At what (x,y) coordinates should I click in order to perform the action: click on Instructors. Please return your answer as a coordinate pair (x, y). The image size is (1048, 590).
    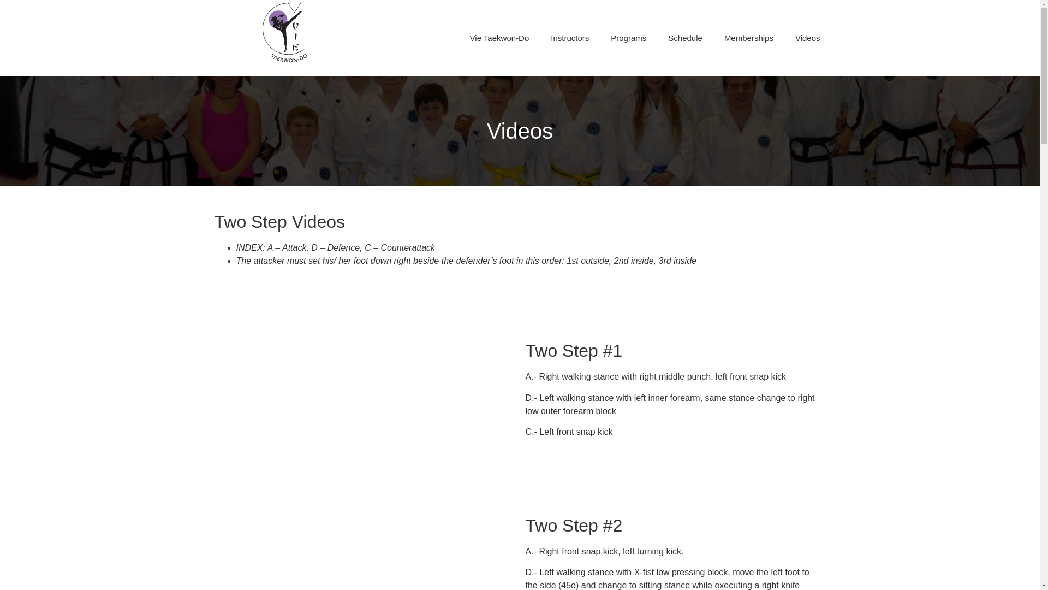
    Looking at the image, I should click on (569, 38).